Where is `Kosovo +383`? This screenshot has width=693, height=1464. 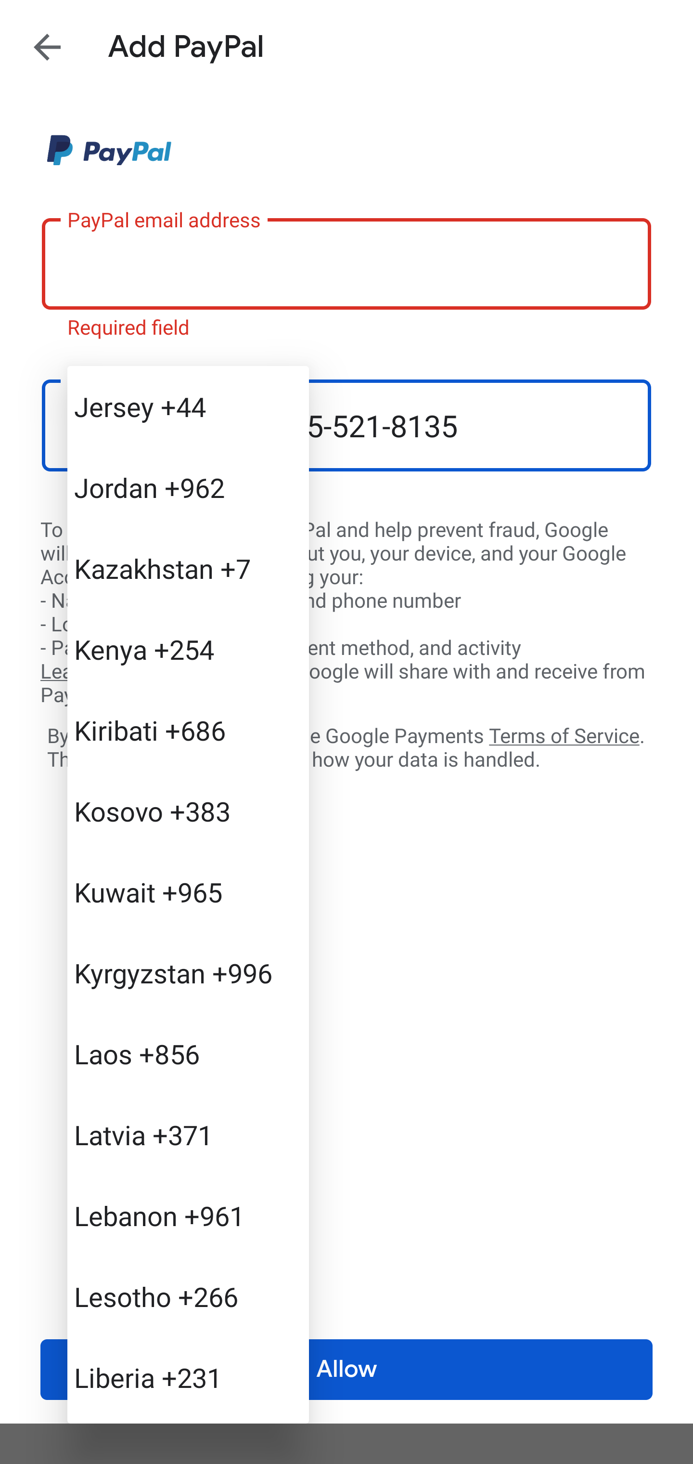 Kosovo +383 is located at coordinates (188, 811).